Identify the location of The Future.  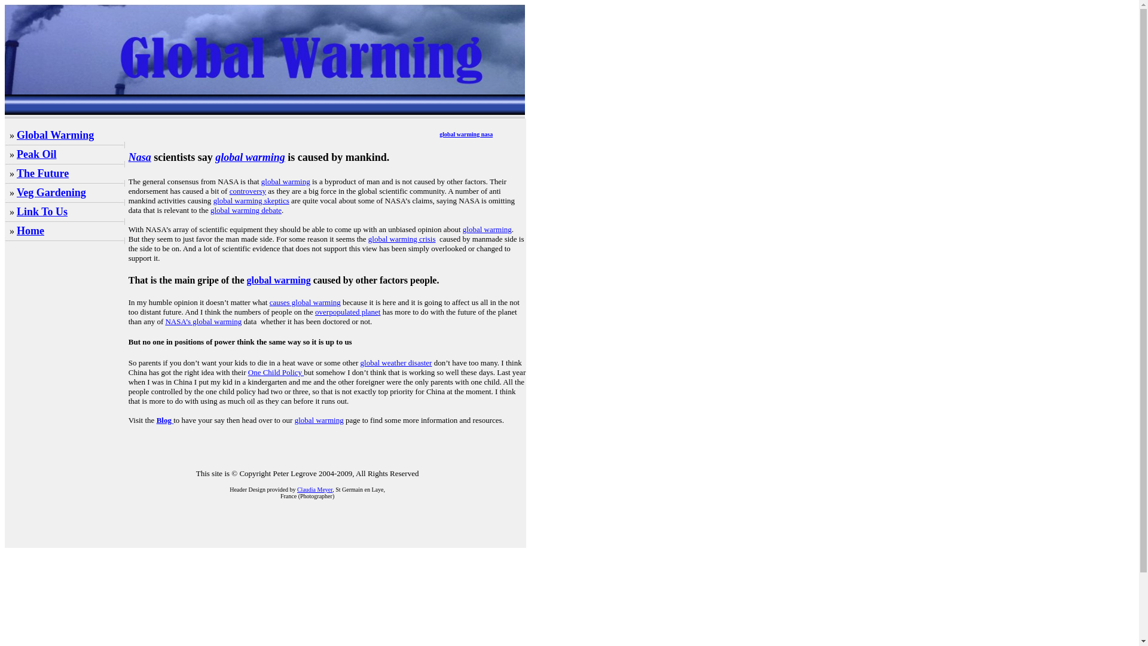
(43, 173).